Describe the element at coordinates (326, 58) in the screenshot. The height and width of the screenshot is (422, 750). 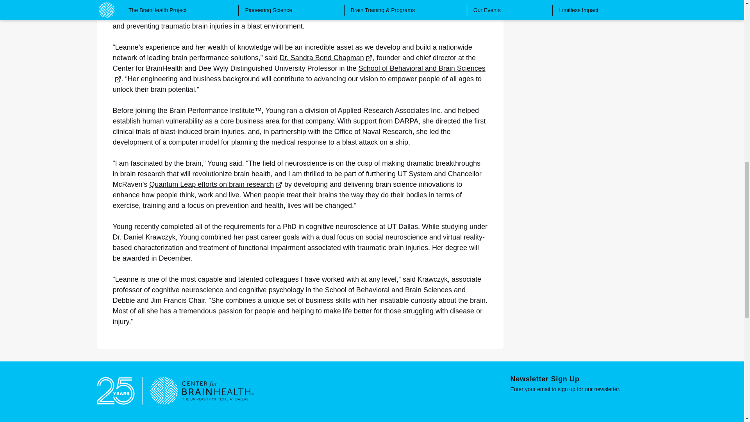
I see `Dr. Sandra Bond Chapman` at that location.